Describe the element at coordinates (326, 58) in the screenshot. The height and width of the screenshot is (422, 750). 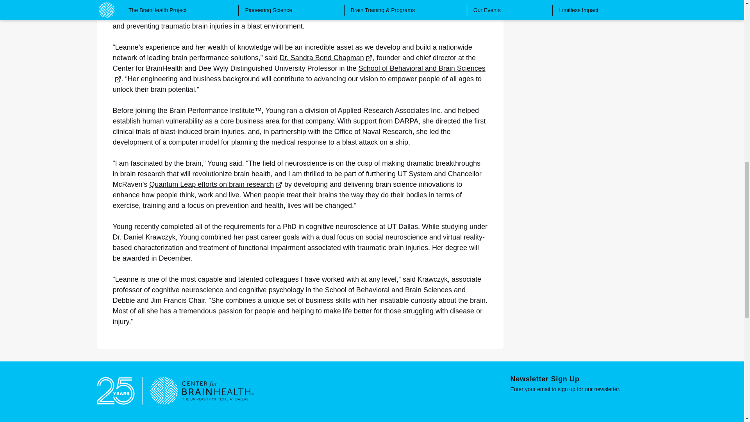
I see `Dr. Sandra Bond Chapman` at that location.